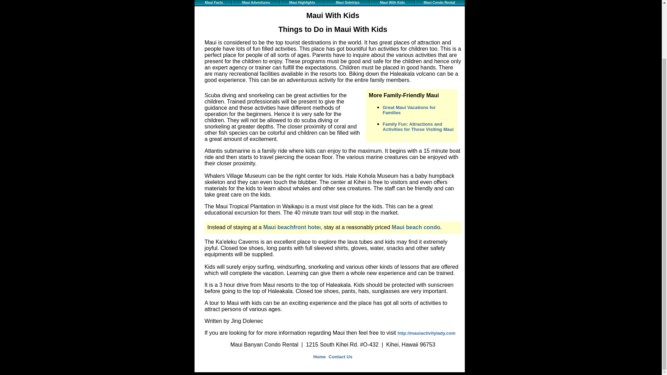 Image resolution: width=667 pixels, height=375 pixels. Describe the element at coordinates (416, 228) in the screenshot. I see `Maui beach condo` at that location.